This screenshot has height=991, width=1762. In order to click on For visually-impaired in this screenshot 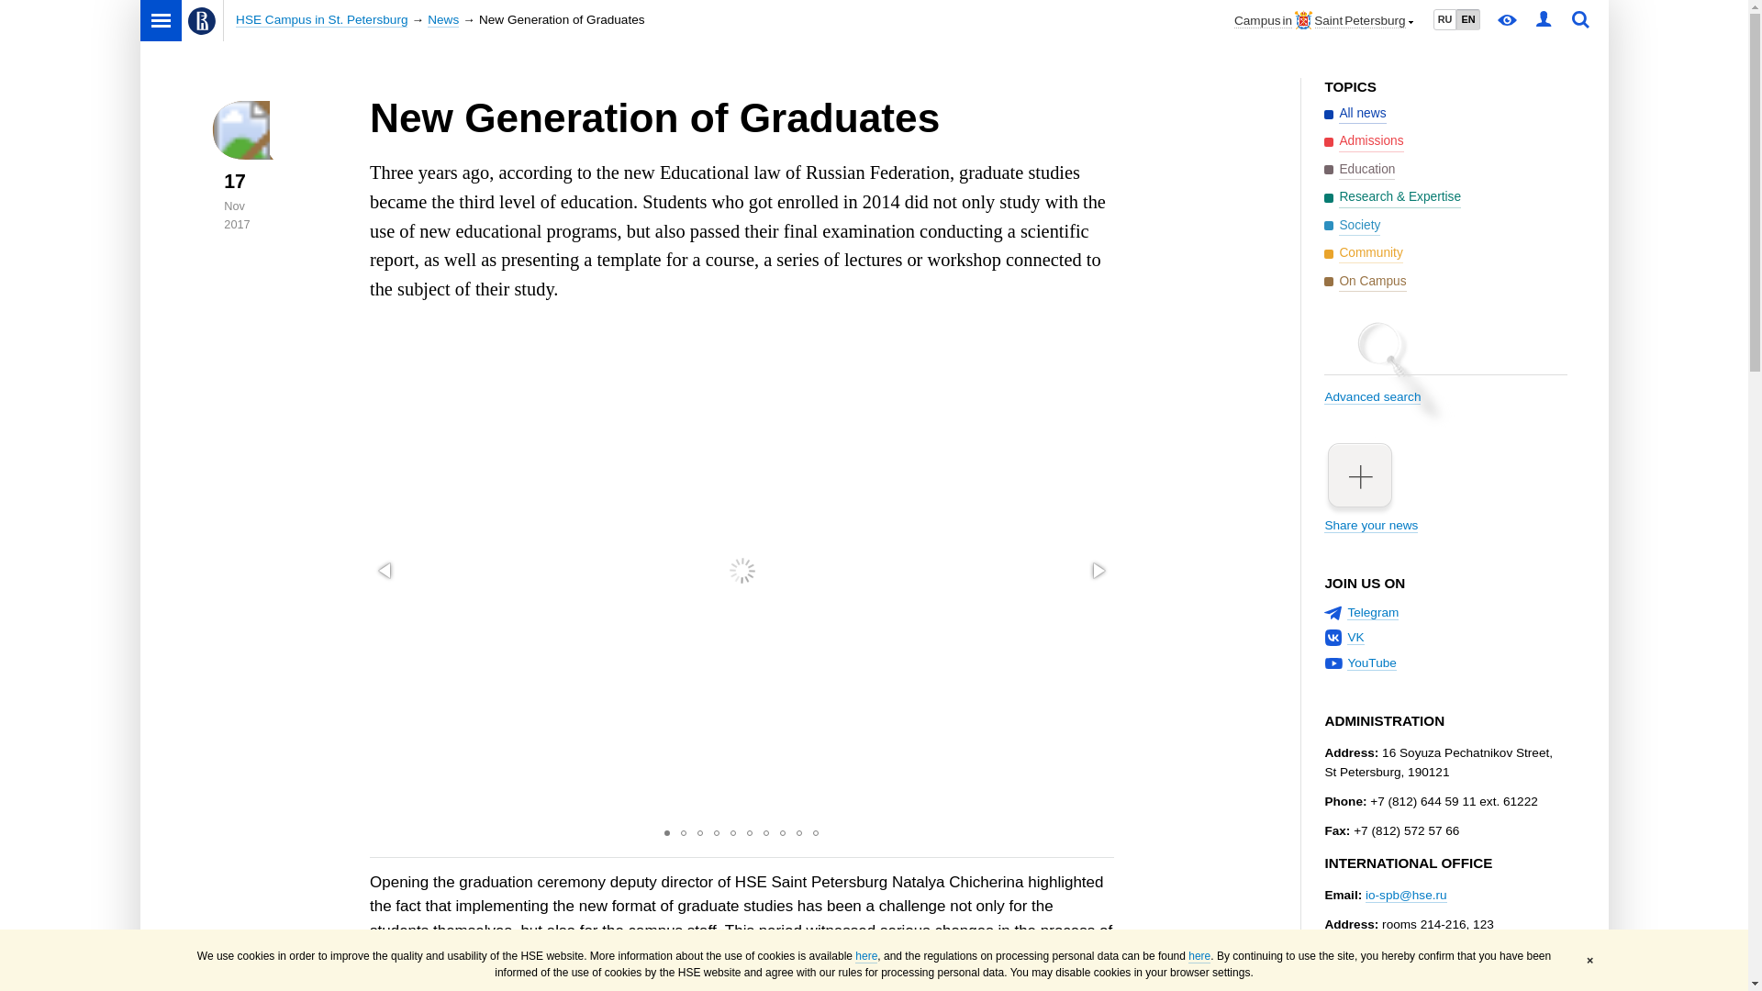, I will do `click(1508, 20)`.